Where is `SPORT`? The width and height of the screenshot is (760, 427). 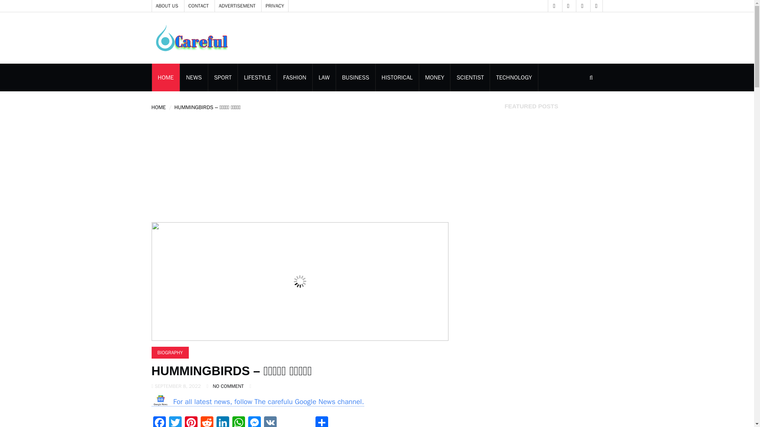
SPORT is located at coordinates (222, 77).